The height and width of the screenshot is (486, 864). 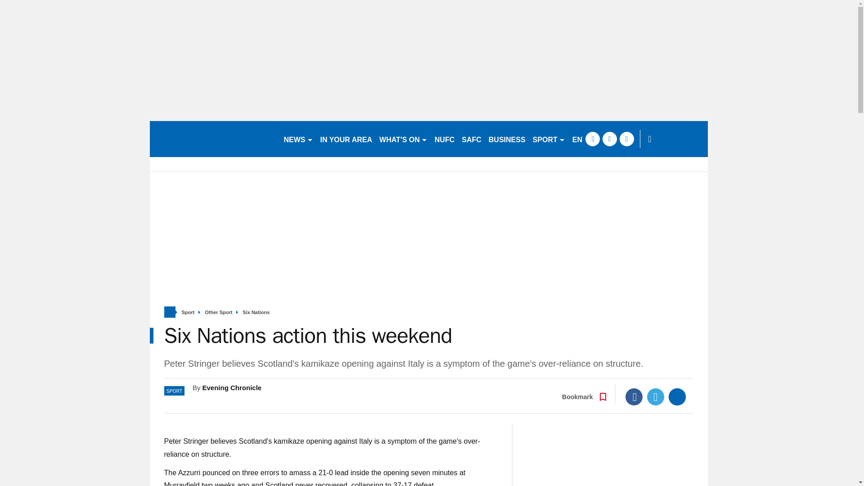 I want to click on BUSINESS, so click(x=507, y=139).